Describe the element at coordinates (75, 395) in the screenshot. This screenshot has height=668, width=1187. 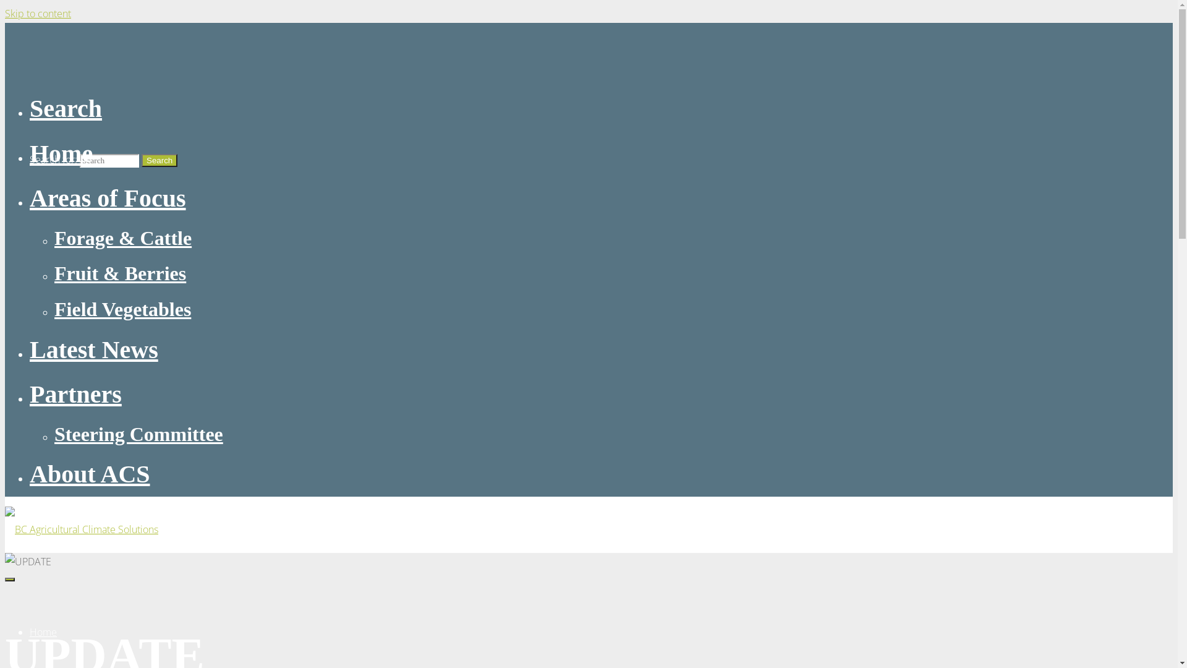
I see `Partners` at that location.